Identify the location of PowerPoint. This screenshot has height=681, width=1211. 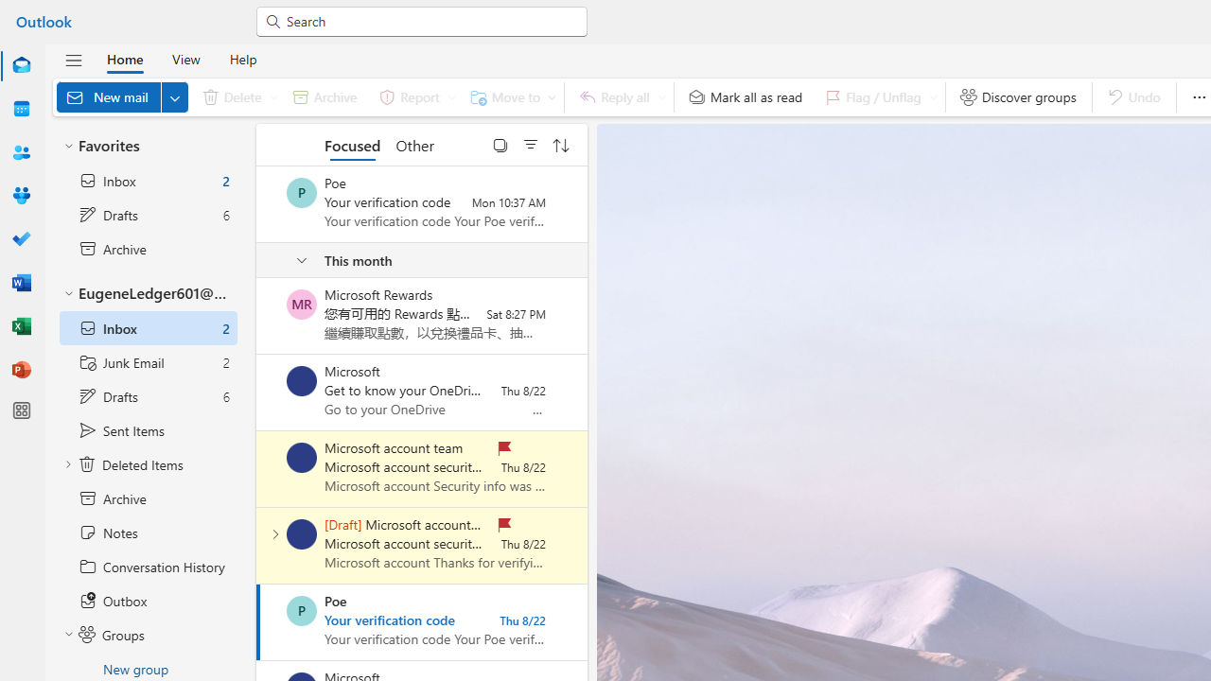
(21, 371).